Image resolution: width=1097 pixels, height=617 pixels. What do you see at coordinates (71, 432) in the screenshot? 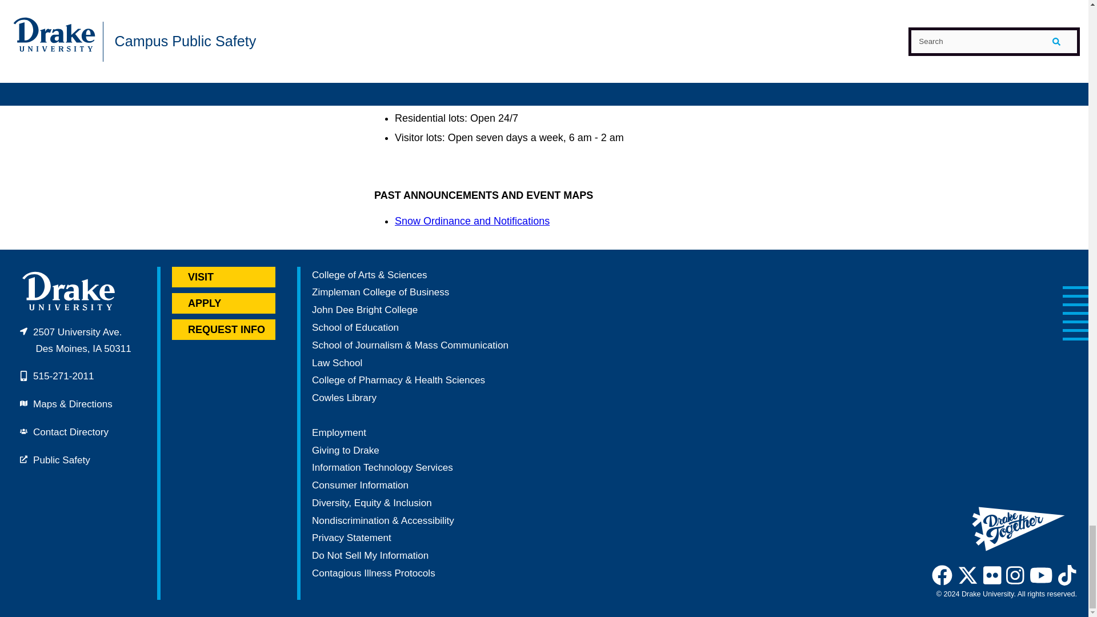
I see `Contact Directory` at bounding box center [71, 432].